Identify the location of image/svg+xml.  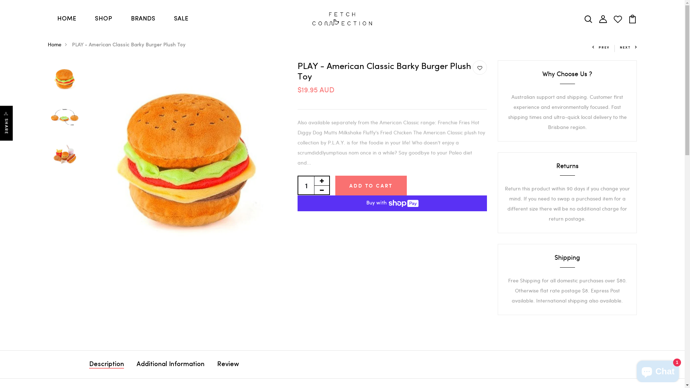
(603, 18).